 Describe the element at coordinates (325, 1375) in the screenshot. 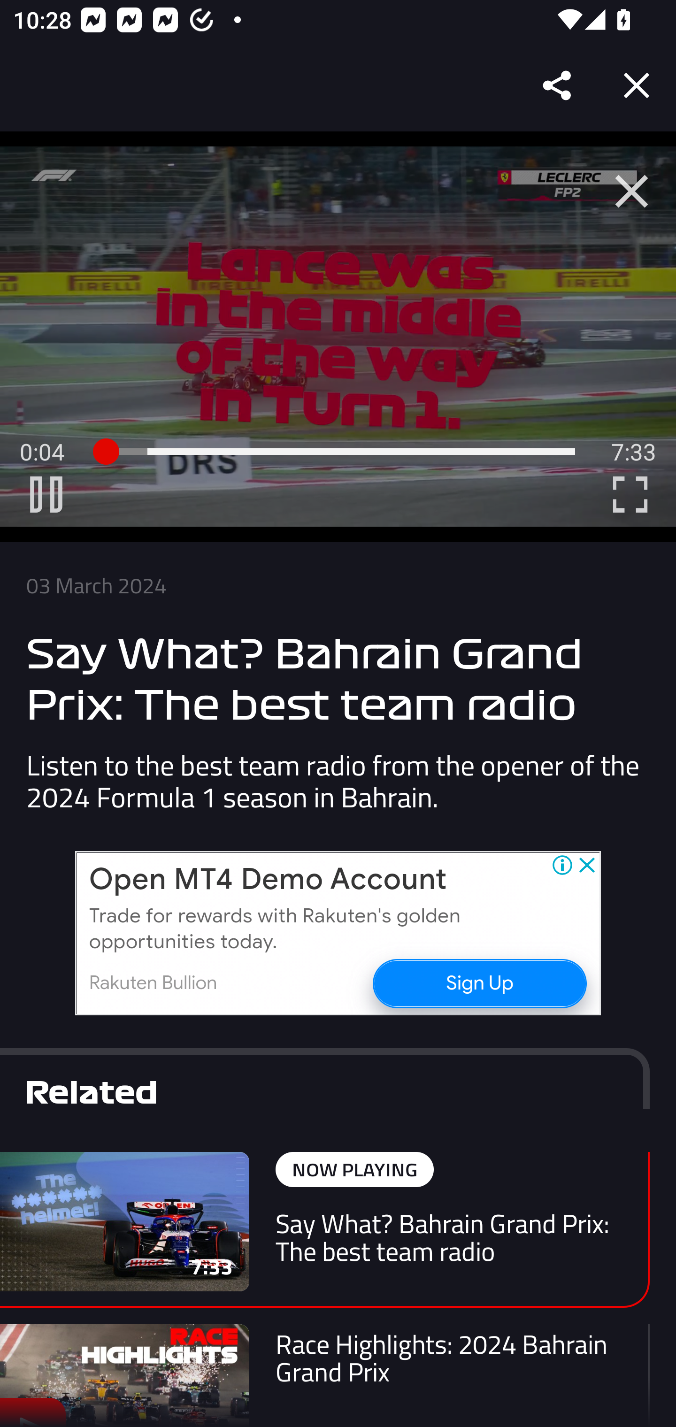

I see `7:13 Race Highlights: 2024 Bahrain Grand Prix` at that location.